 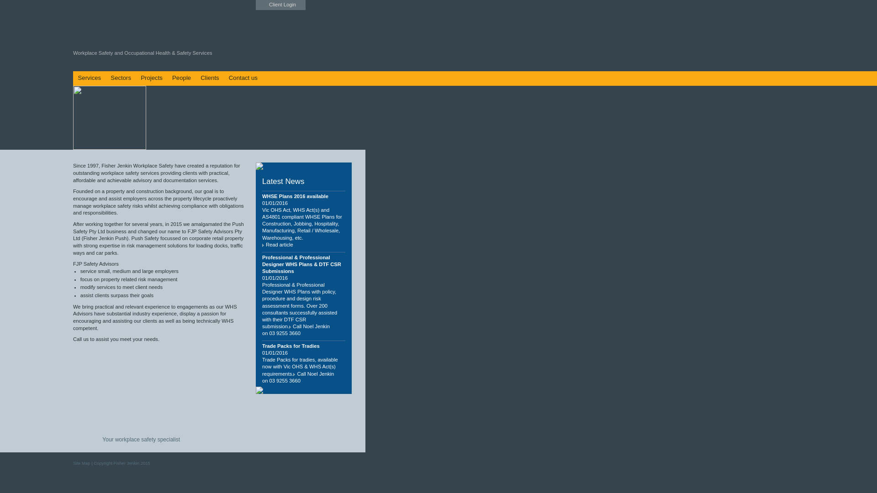 What do you see at coordinates (121, 79) in the screenshot?
I see `Sectors` at bounding box center [121, 79].